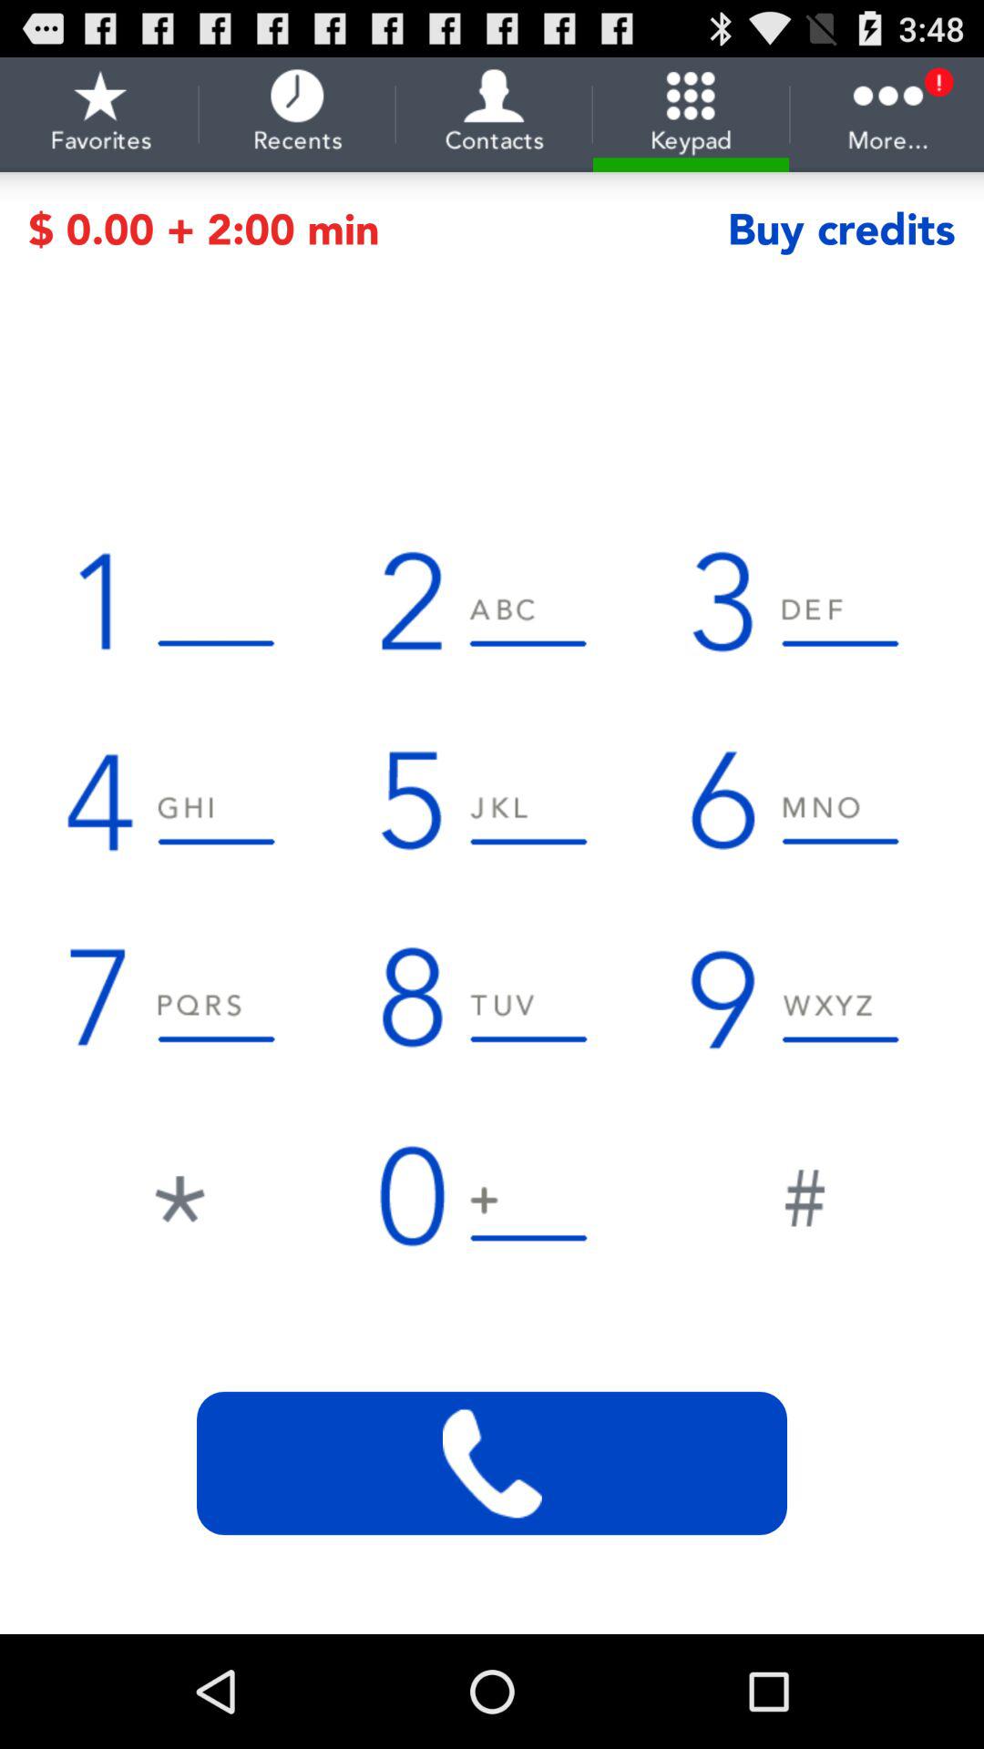 The height and width of the screenshot is (1749, 984). What do you see at coordinates (841, 230) in the screenshot?
I see `launch the item to the right of the 0 00 2` at bounding box center [841, 230].